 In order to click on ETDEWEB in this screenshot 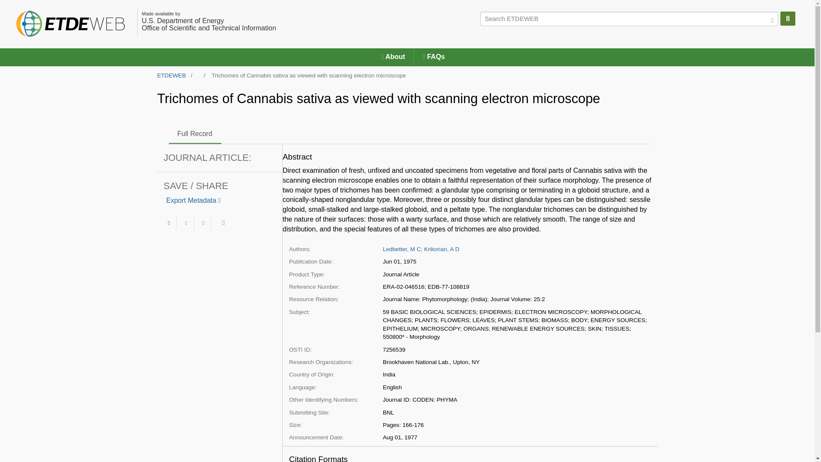, I will do `click(172, 75)`.